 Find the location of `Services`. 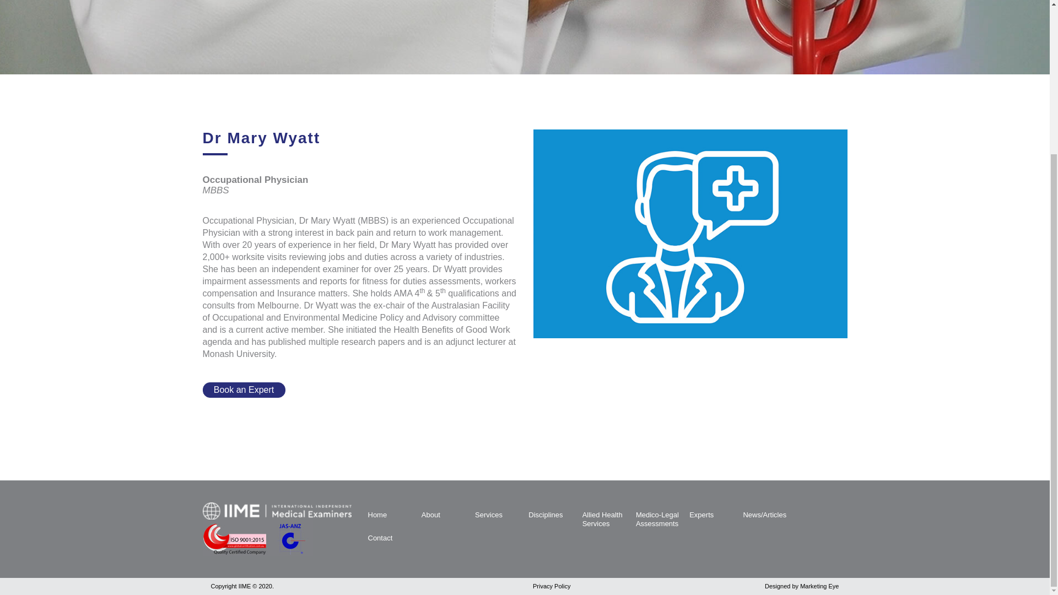

Services is located at coordinates (489, 515).